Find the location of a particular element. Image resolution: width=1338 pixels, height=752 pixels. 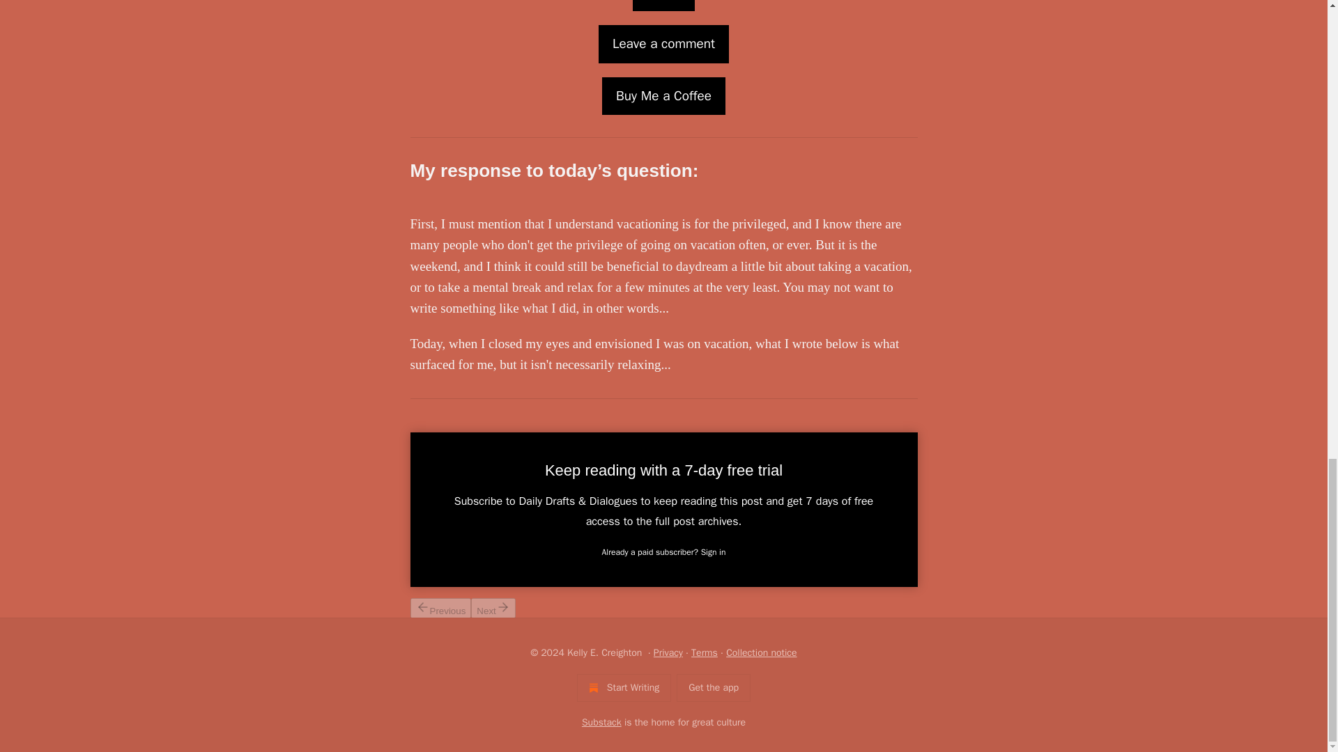

Leave a comment is located at coordinates (663, 43).